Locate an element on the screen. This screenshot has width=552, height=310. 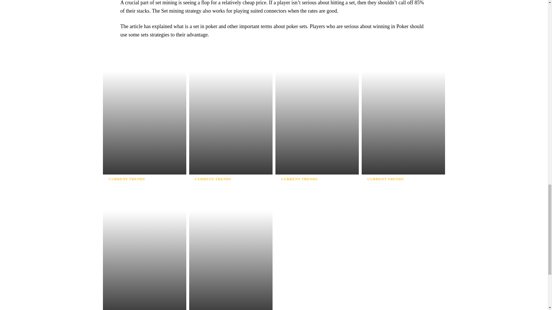
How to install a single hole bathroom faucet ? is located at coordinates (221, 188).